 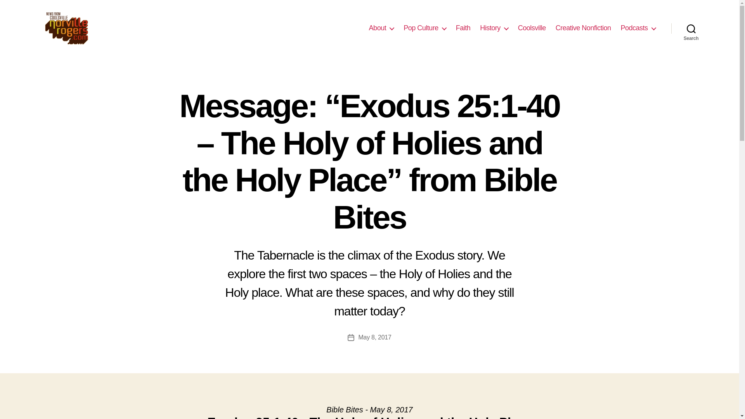 What do you see at coordinates (532, 28) in the screenshot?
I see `Coolsville` at bounding box center [532, 28].